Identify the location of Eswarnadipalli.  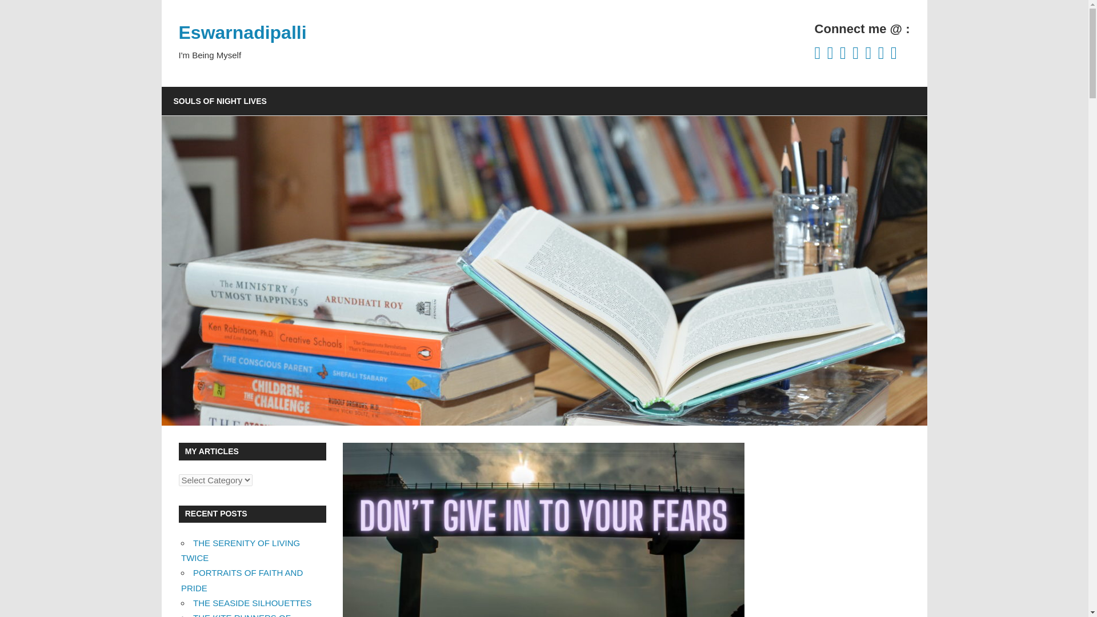
(242, 32).